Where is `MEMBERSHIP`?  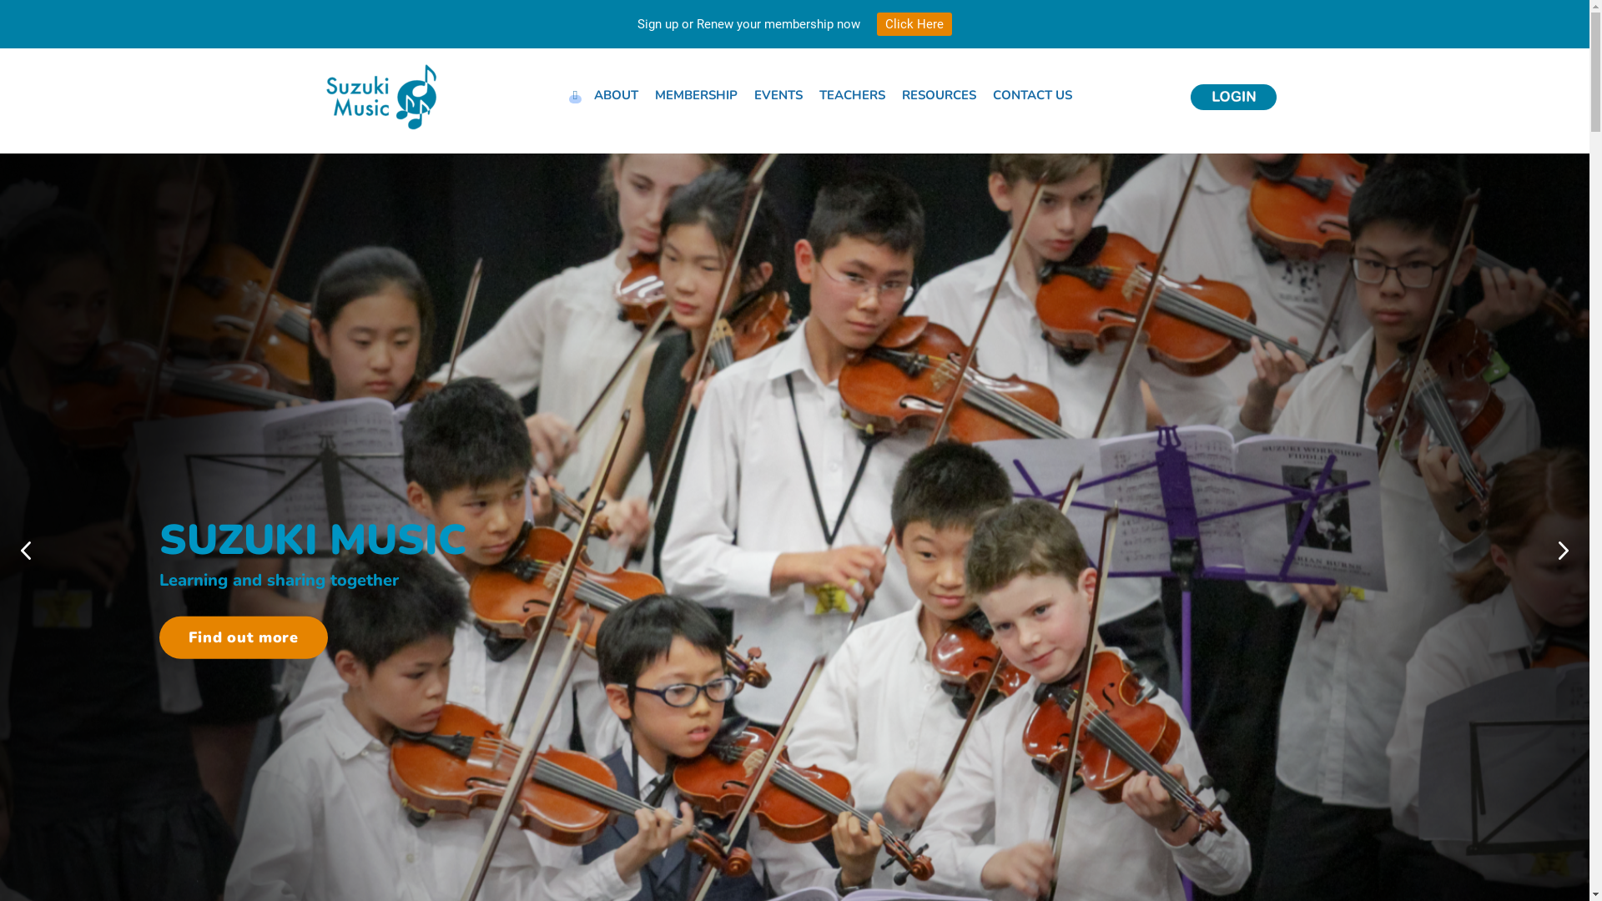
MEMBERSHIP is located at coordinates (696, 95).